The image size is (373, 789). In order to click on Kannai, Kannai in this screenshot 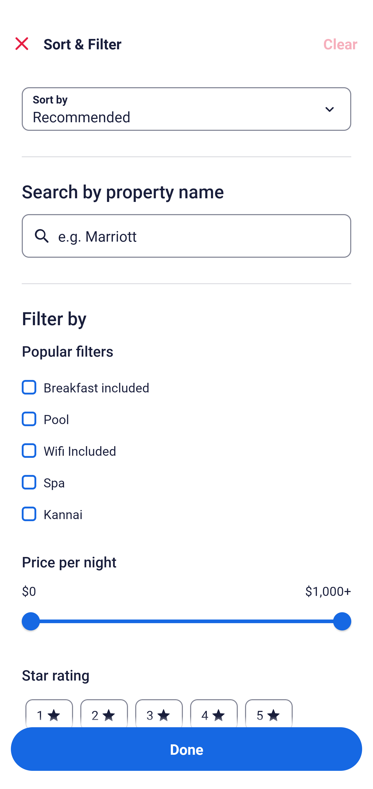, I will do `click(187, 514)`.